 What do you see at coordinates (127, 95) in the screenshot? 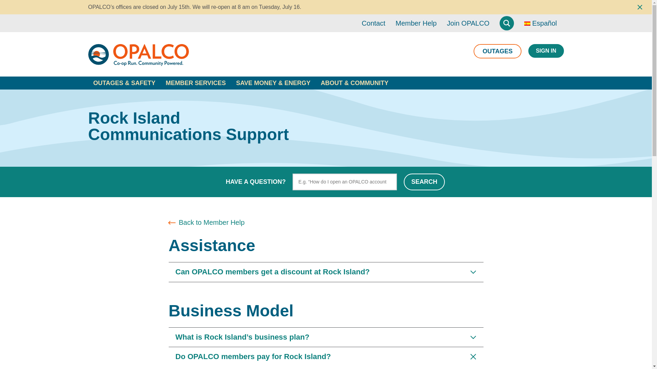
I see `ELECTRIC VEHICLES` at bounding box center [127, 95].